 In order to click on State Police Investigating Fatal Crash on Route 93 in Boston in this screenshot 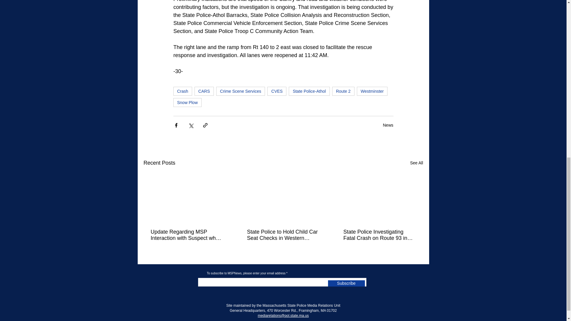, I will do `click(379, 235)`.